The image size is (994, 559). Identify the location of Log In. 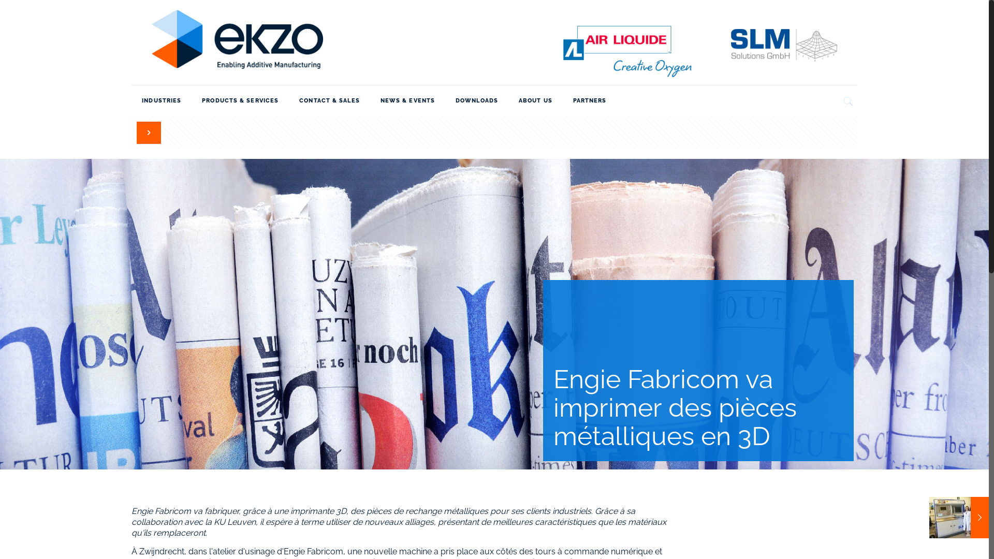
(154, 478).